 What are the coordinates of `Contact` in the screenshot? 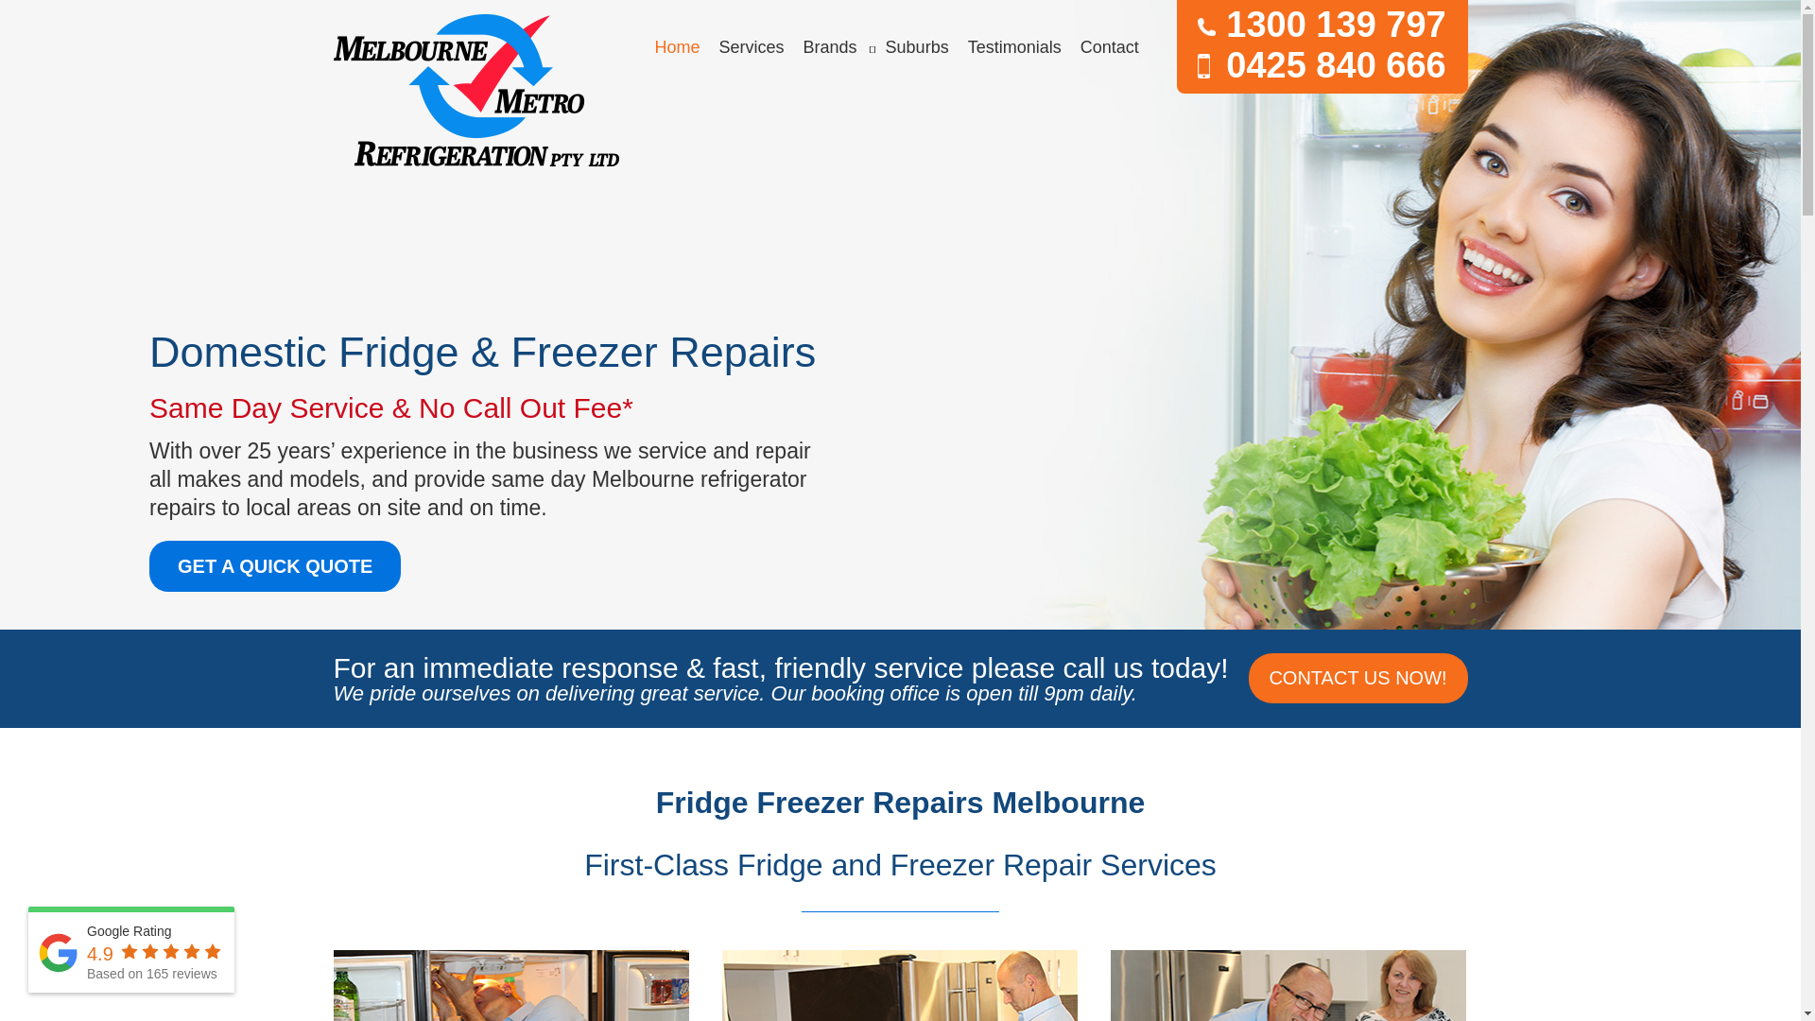 It's located at (1110, 47).